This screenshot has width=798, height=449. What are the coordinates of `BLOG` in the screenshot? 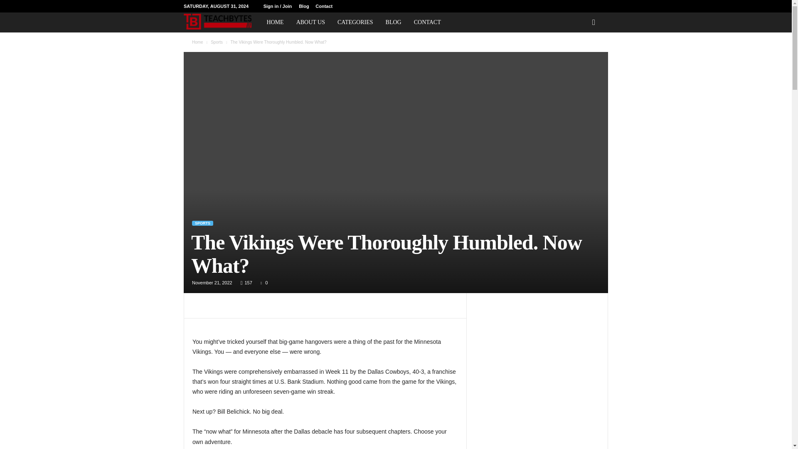 It's located at (394, 22).